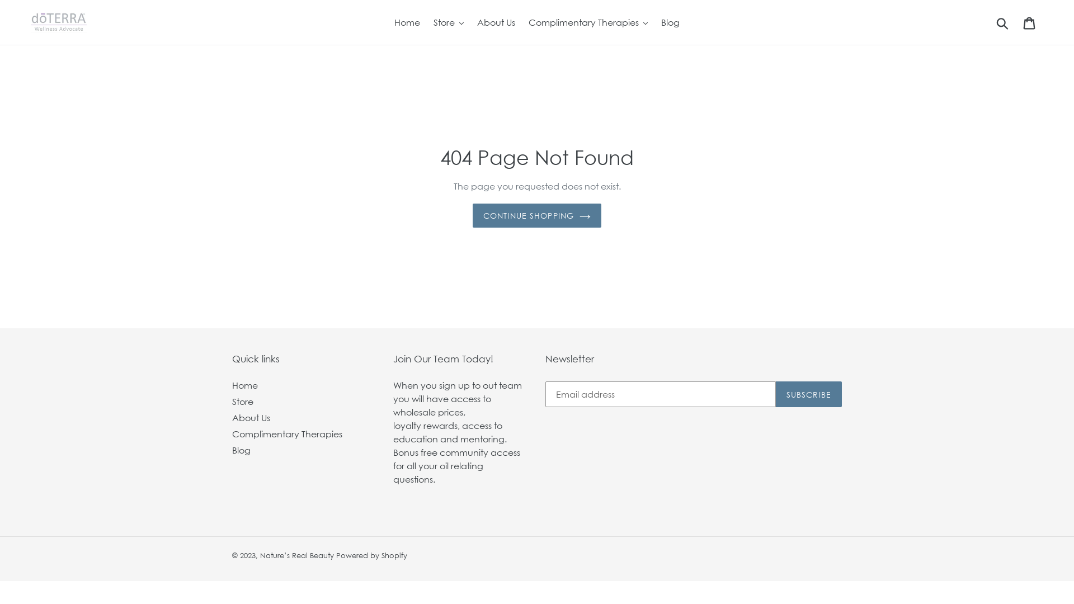  What do you see at coordinates (242, 450) in the screenshot?
I see `Blog` at bounding box center [242, 450].